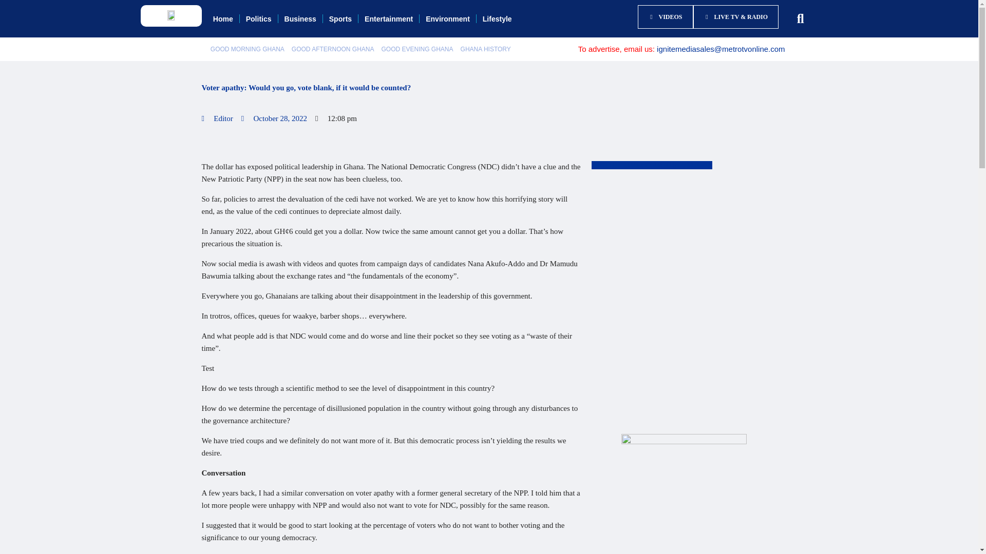  I want to click on GOOD MORNING GHANA, so click(248, 39).